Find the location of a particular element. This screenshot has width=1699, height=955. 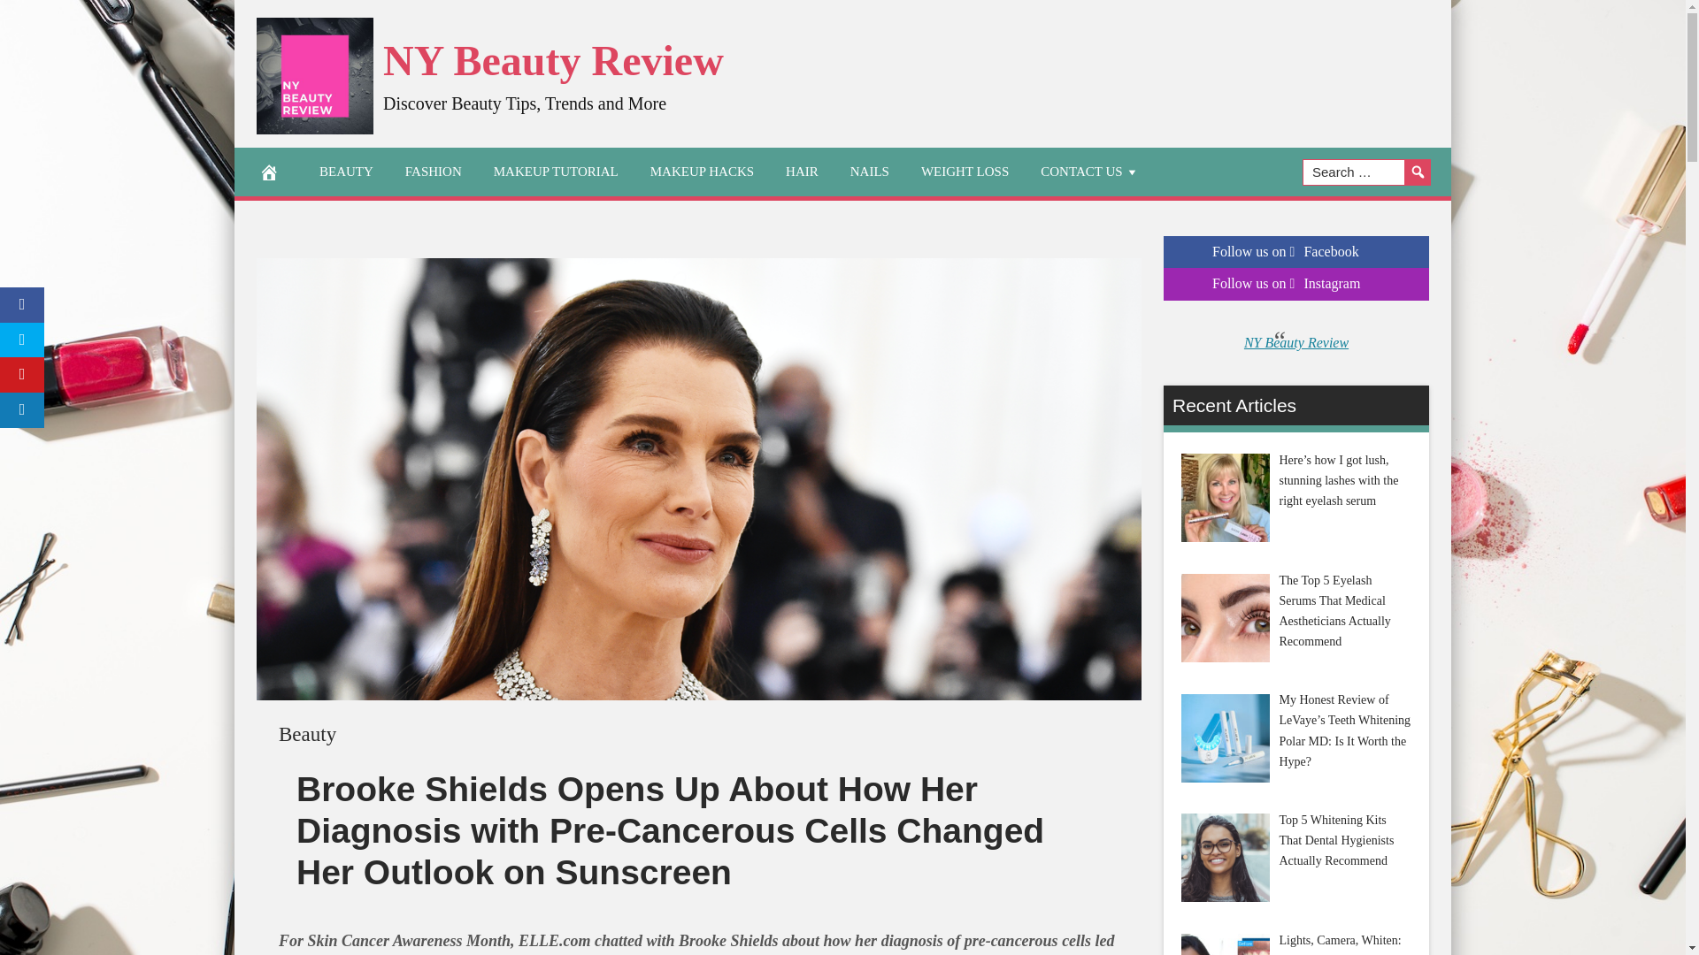

MAKEUP HACKS is located at coordinates (701, 172).